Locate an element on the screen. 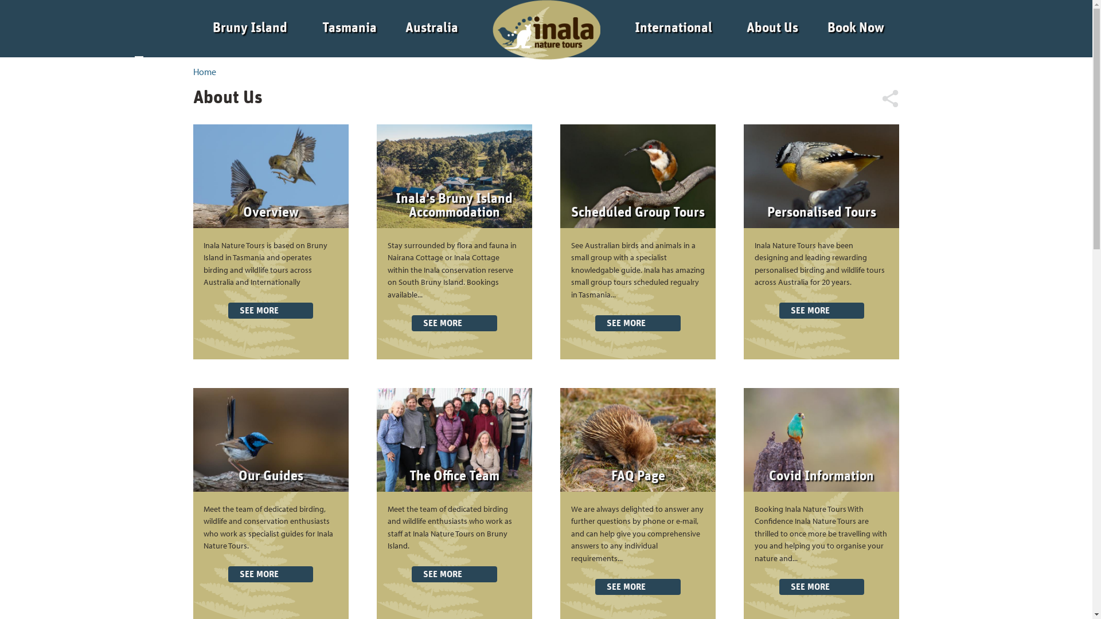  Australia is located at coordinates (432, 28).